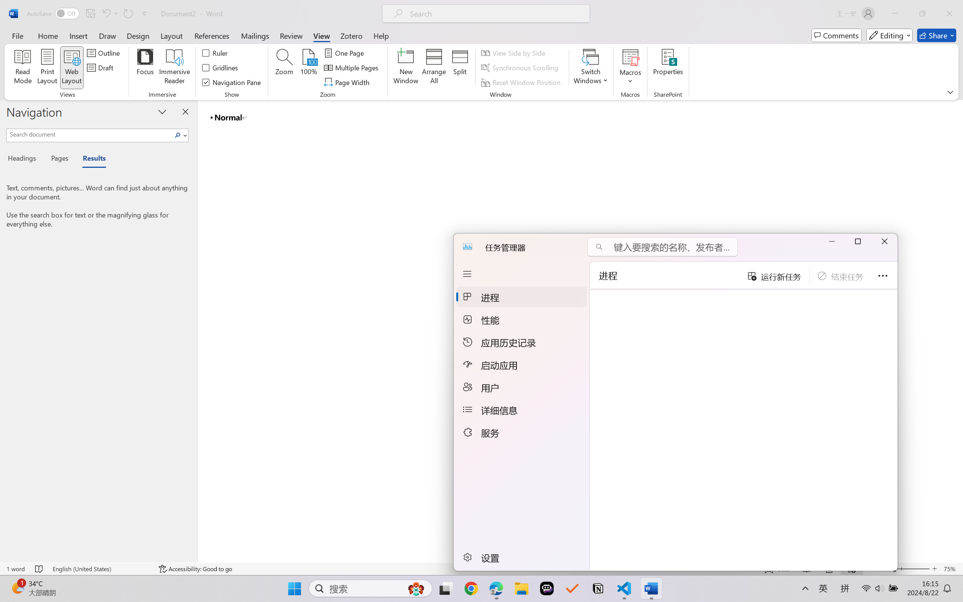 Image resolution: width=963 pixels, height=602 pixels. I want to click on AutoSave, so click(53, 14).